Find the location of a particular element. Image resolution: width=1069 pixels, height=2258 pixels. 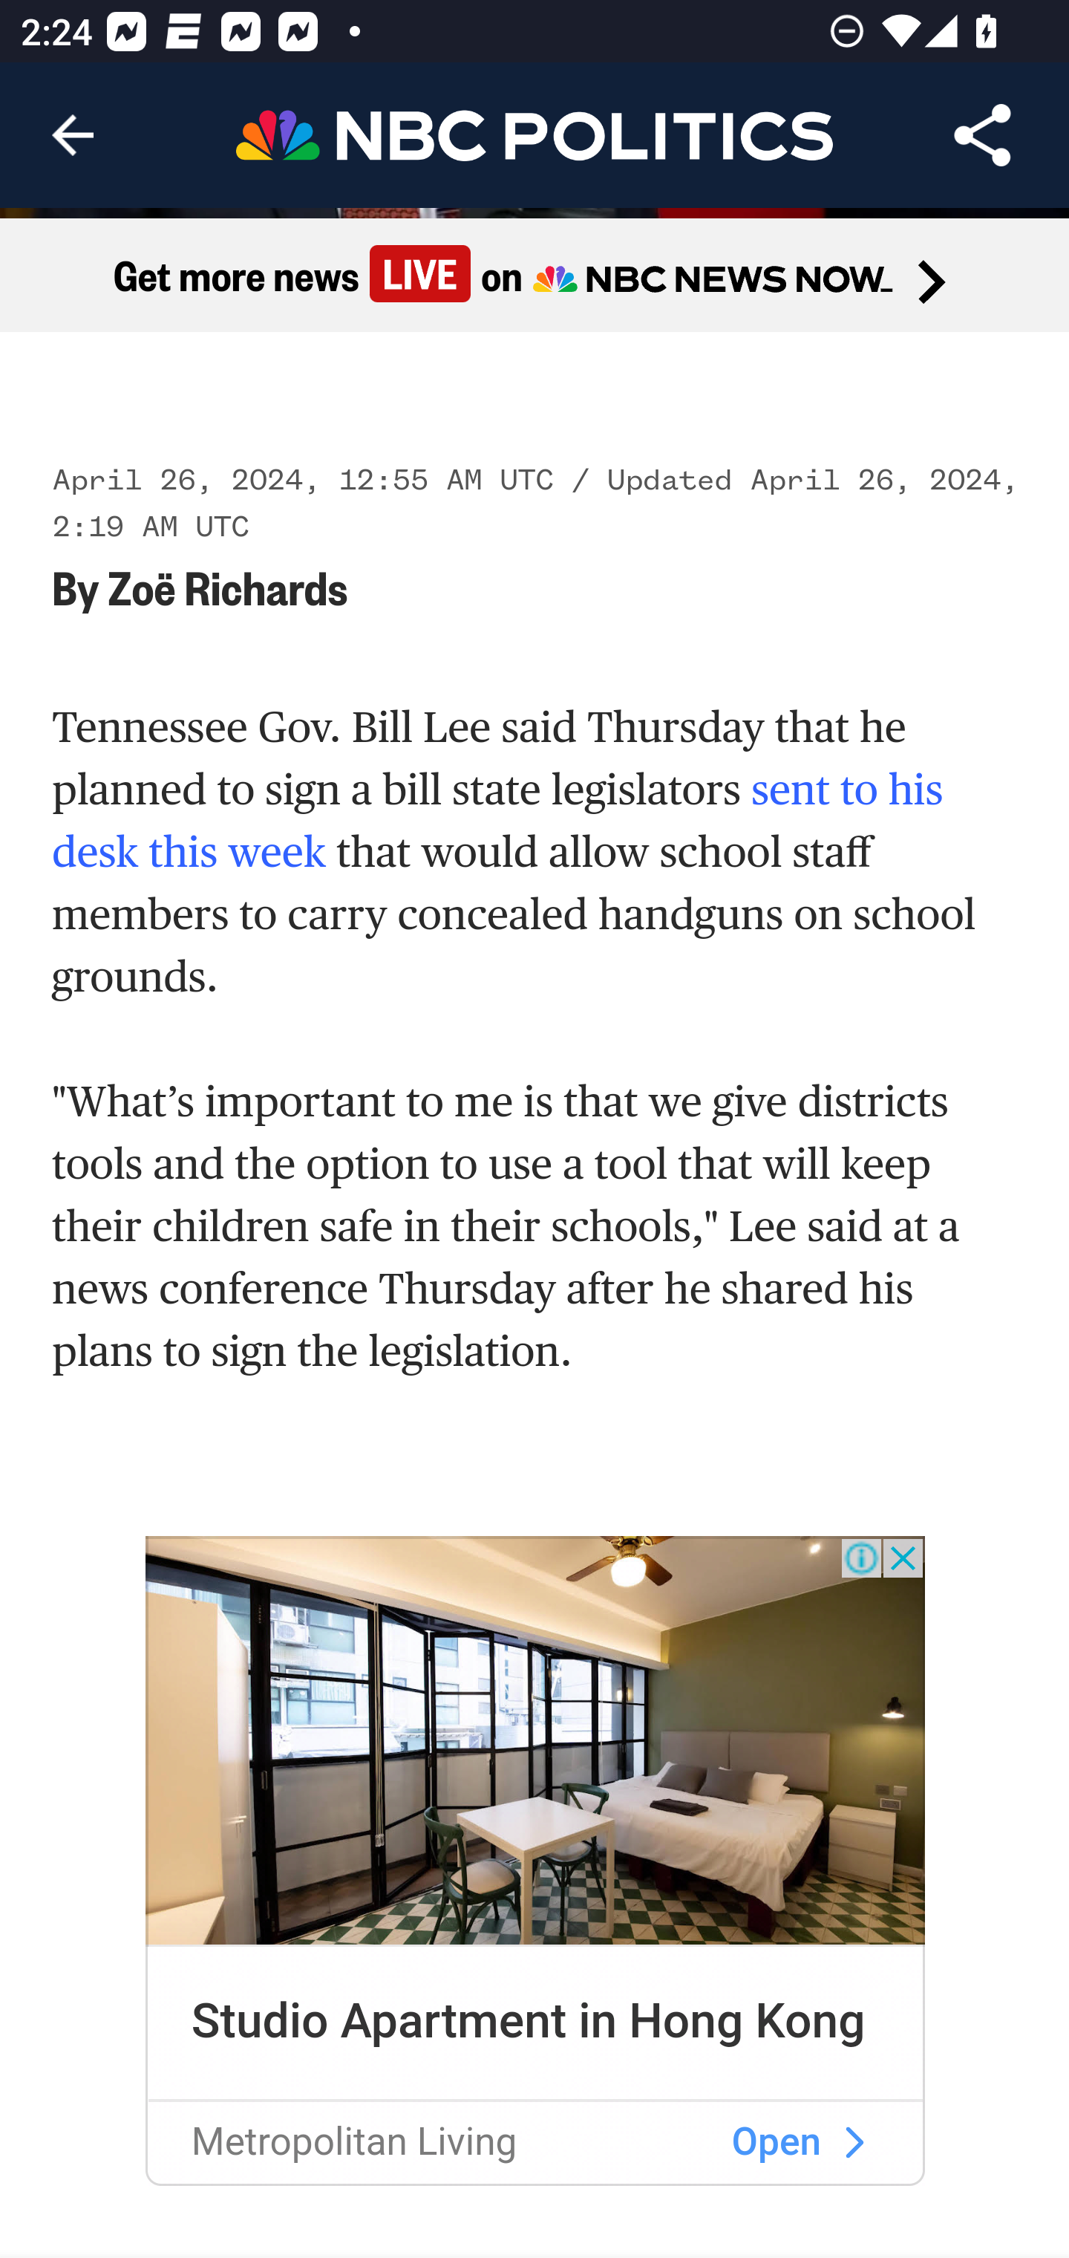

Navigate up is located at coordinates (73, 135).